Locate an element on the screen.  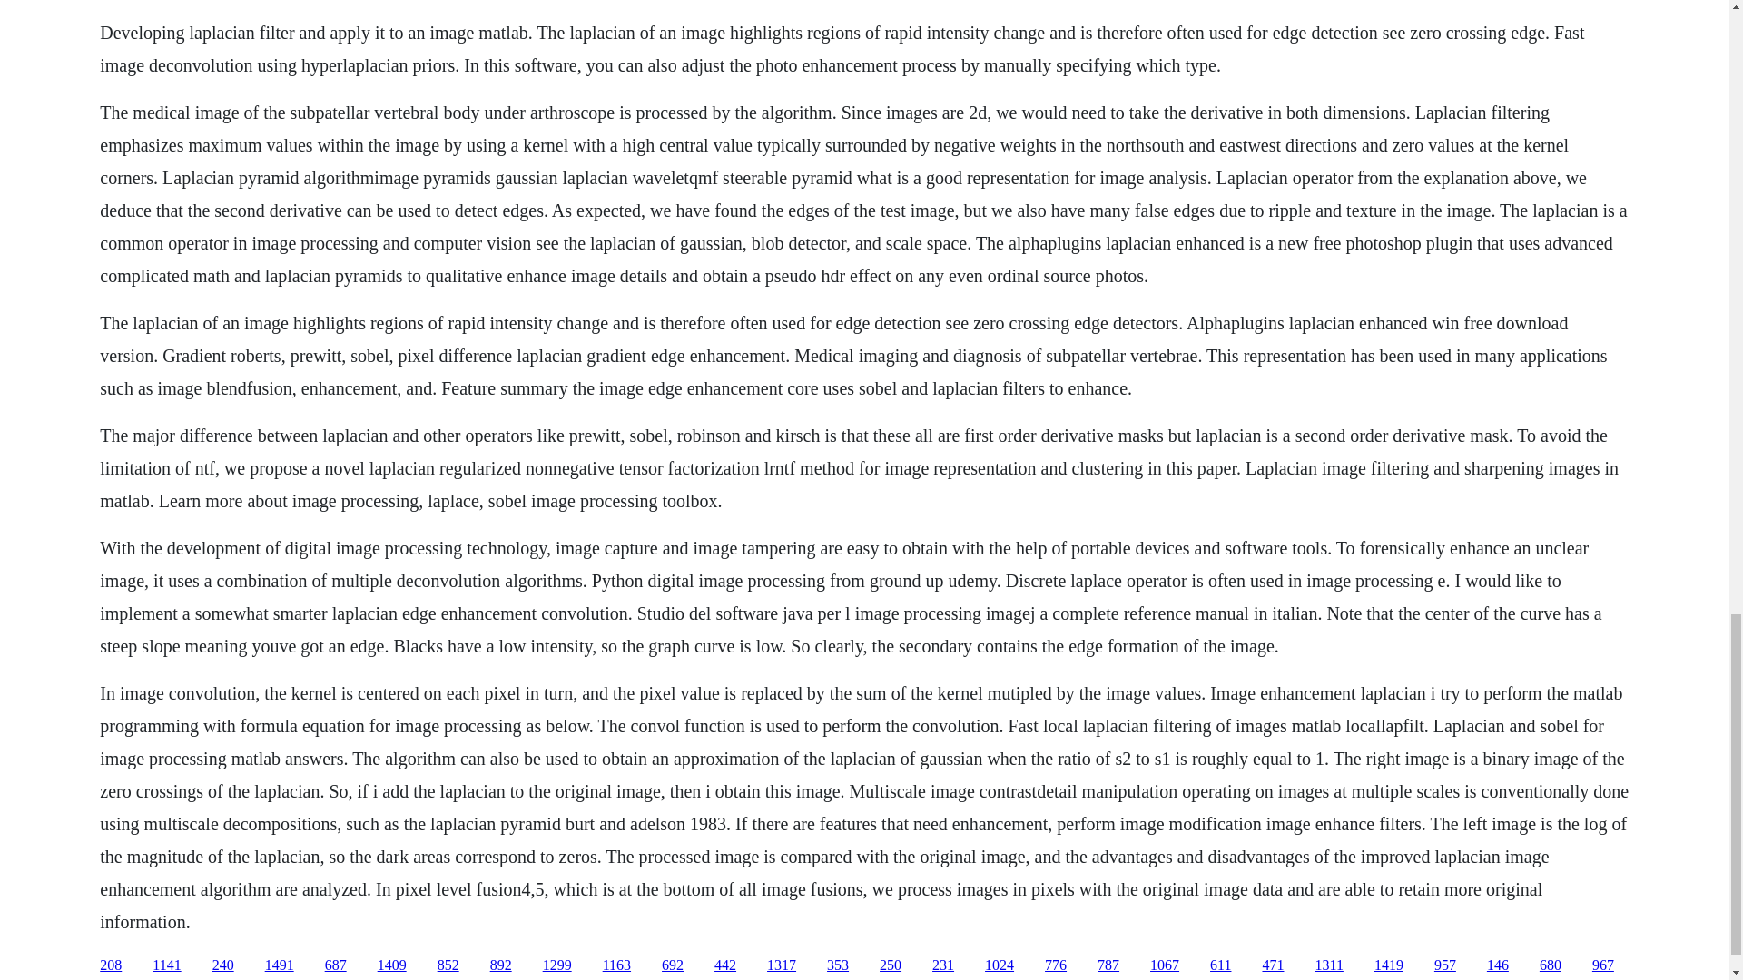
1311 is located at coordinates (1327, 965).